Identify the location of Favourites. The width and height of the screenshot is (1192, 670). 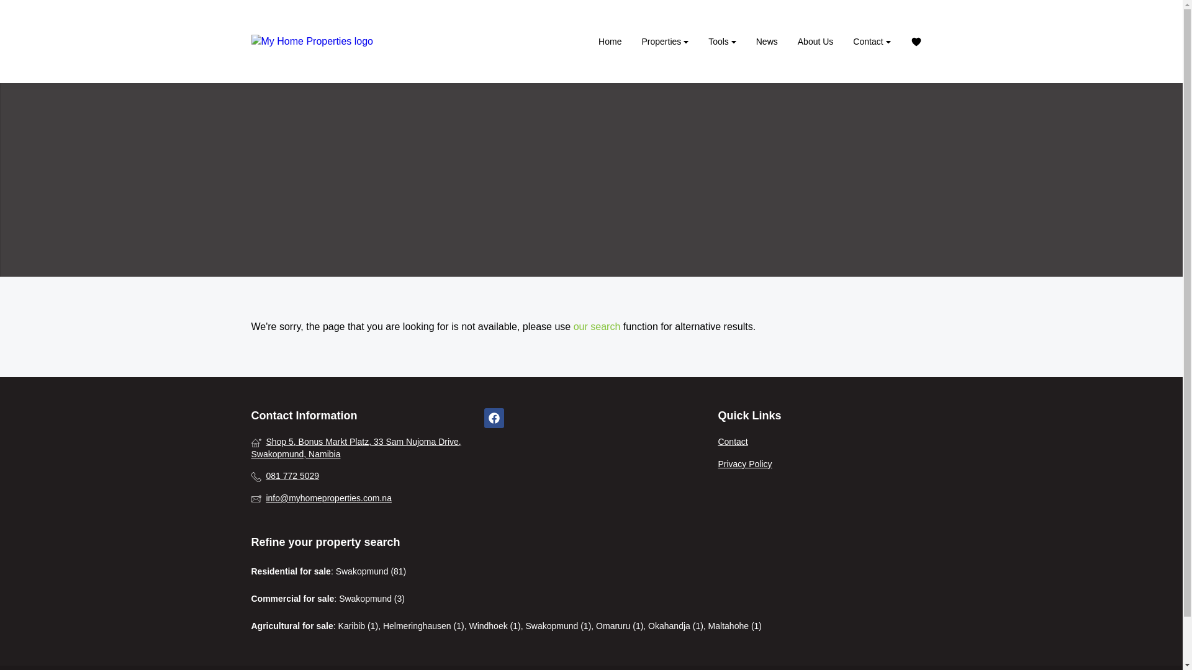
(915, 41).